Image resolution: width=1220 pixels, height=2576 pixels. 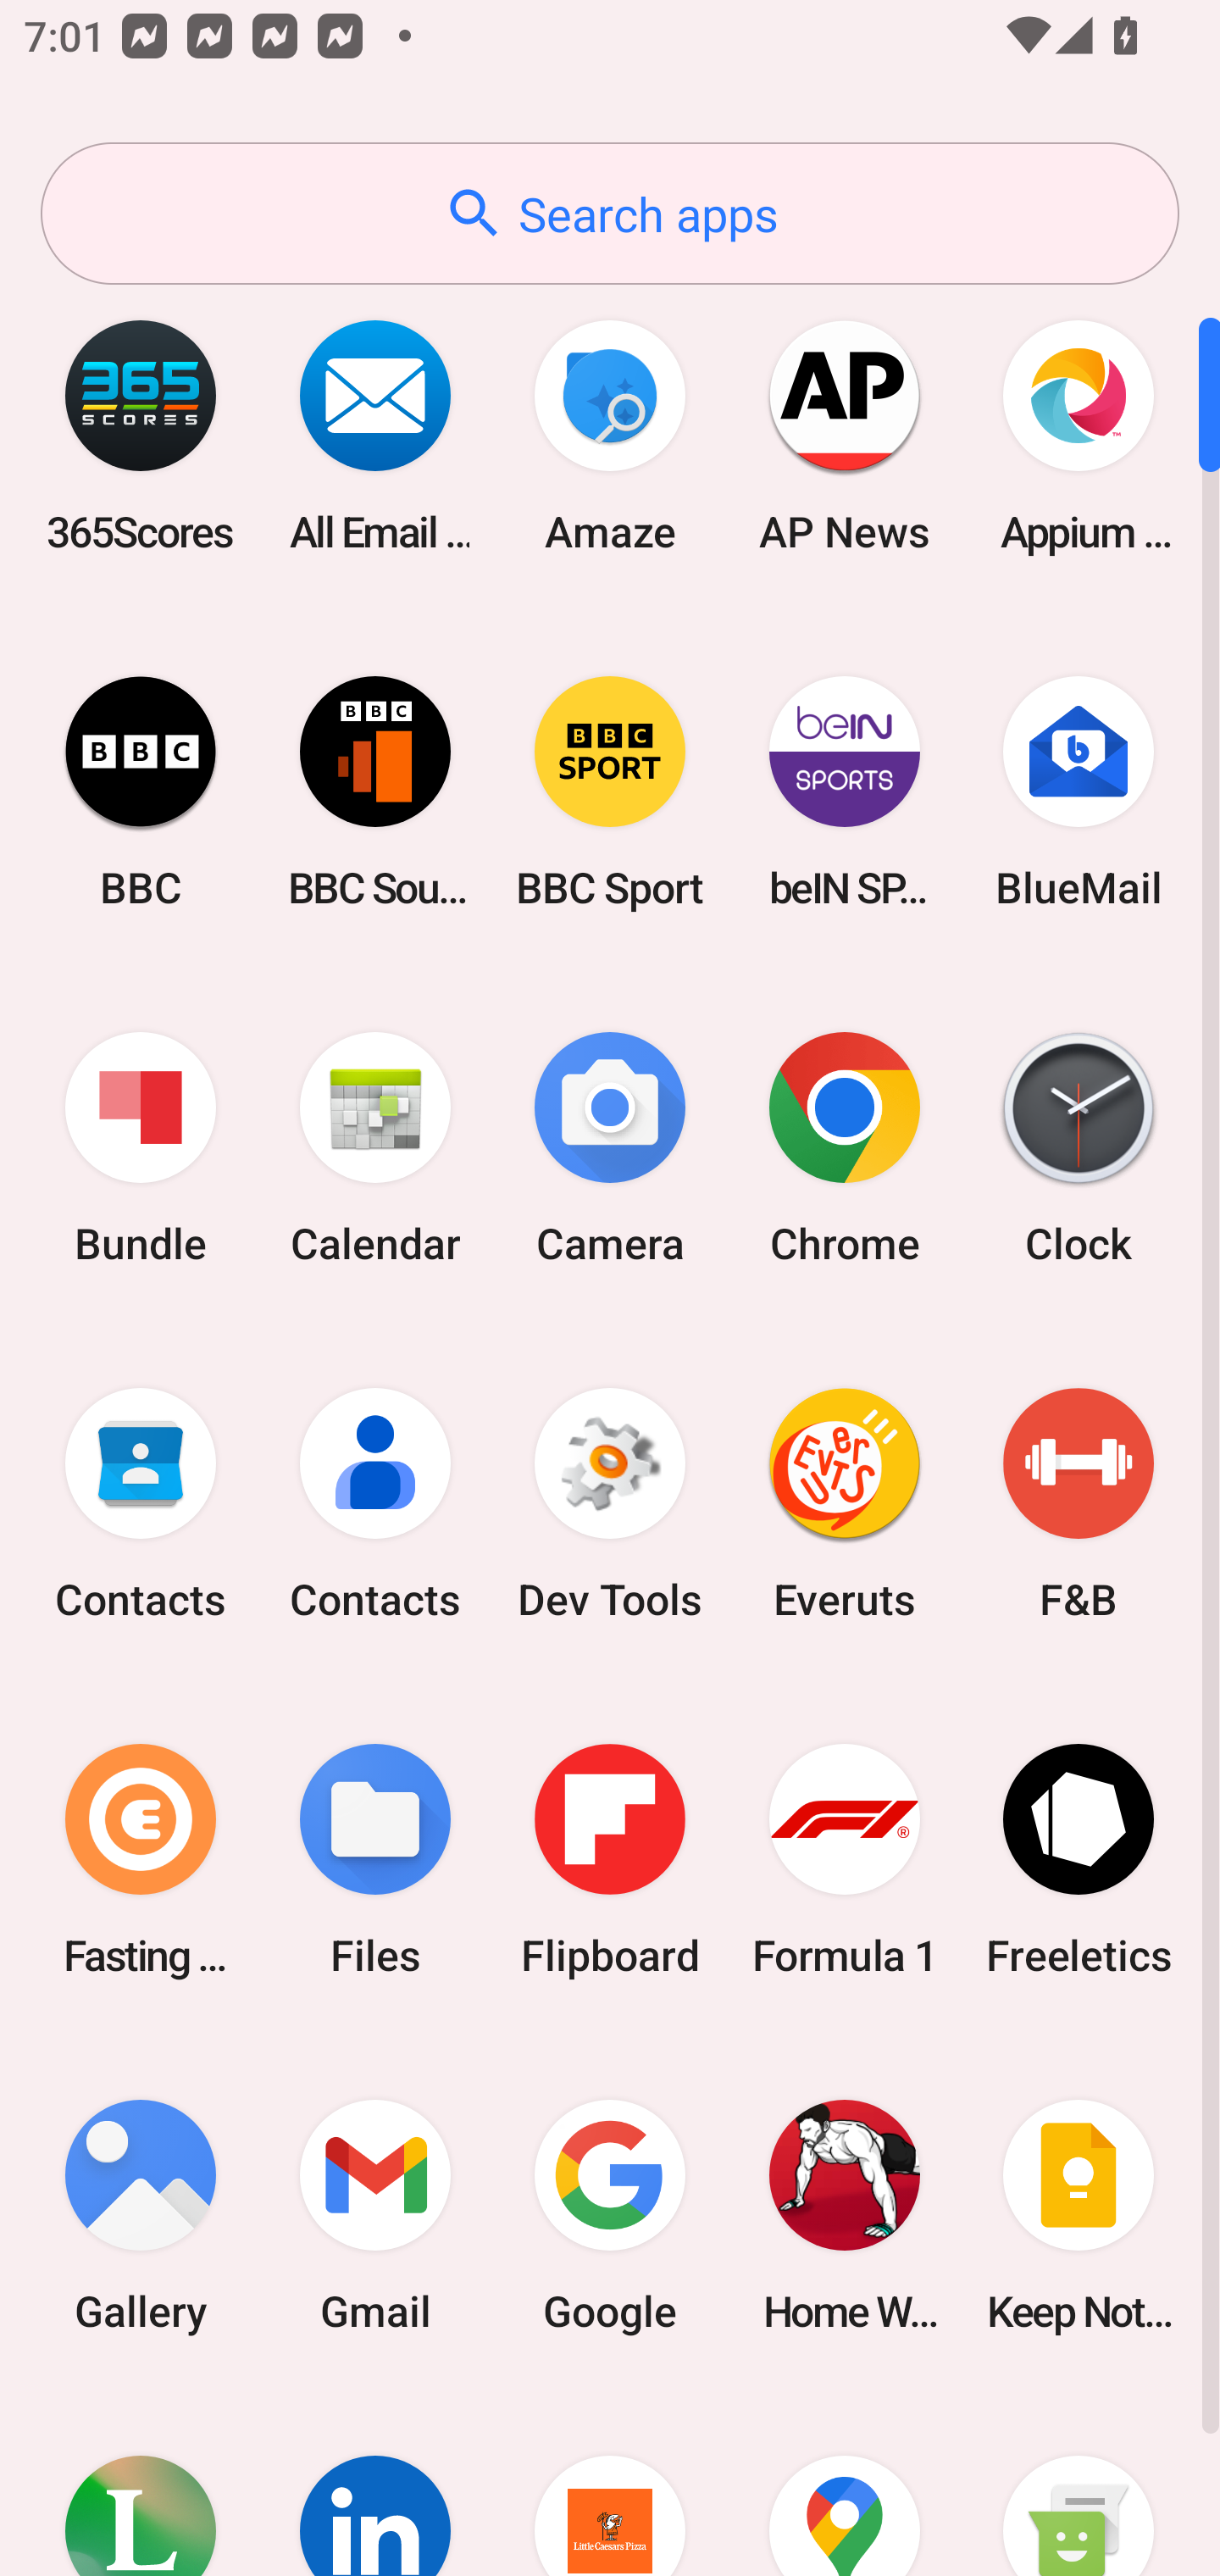 I want to click on Everuts, so click(x=844, y=1504).